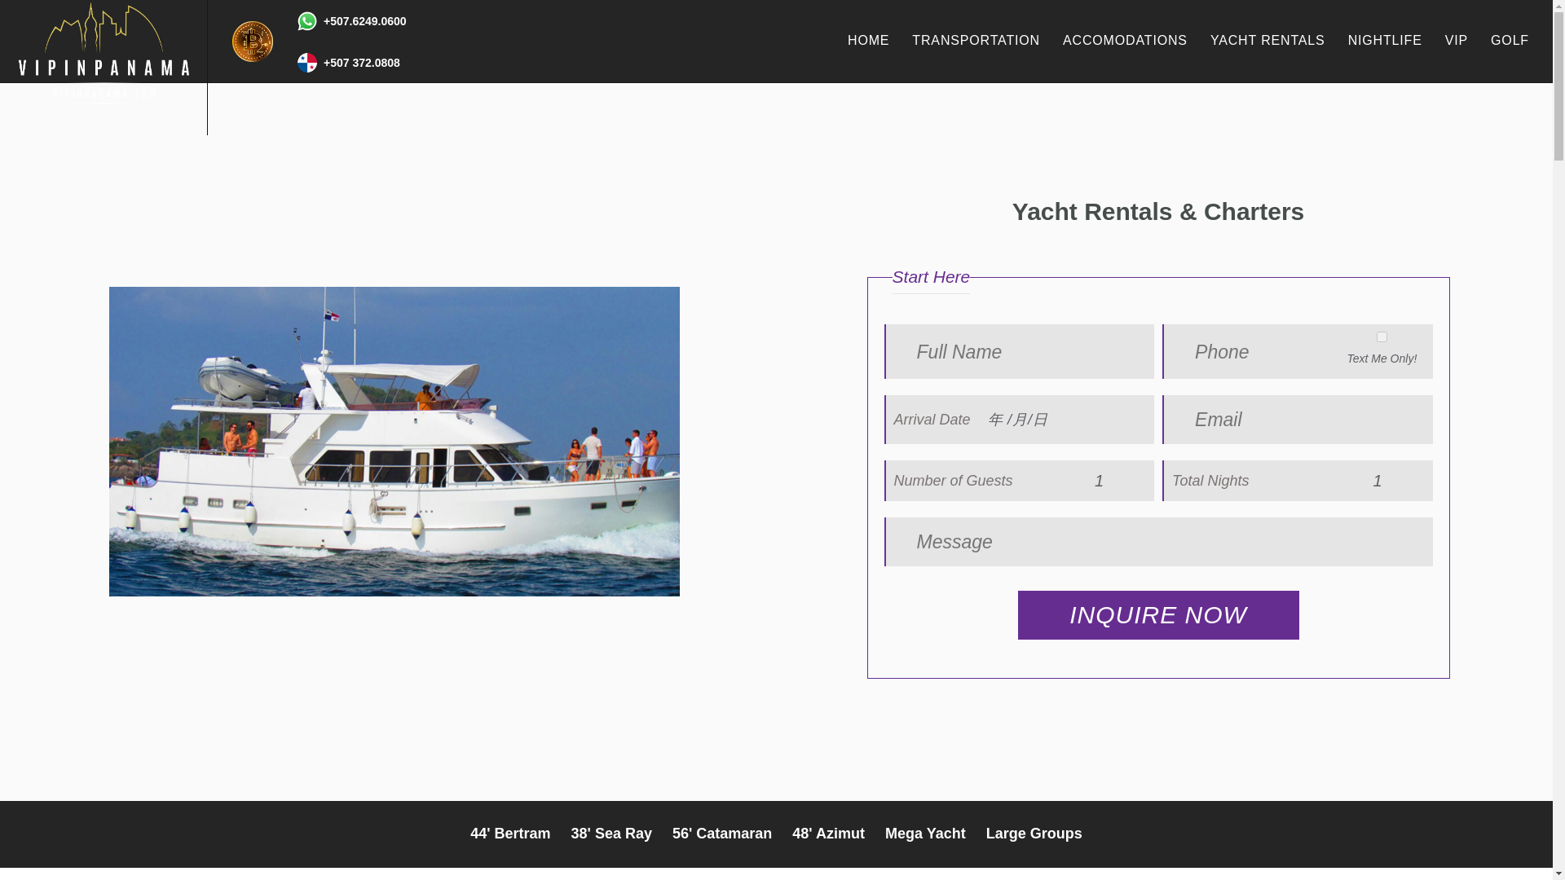 This screenshot has width=1565, height=880. I want to click on 1, so click(1104, 481).